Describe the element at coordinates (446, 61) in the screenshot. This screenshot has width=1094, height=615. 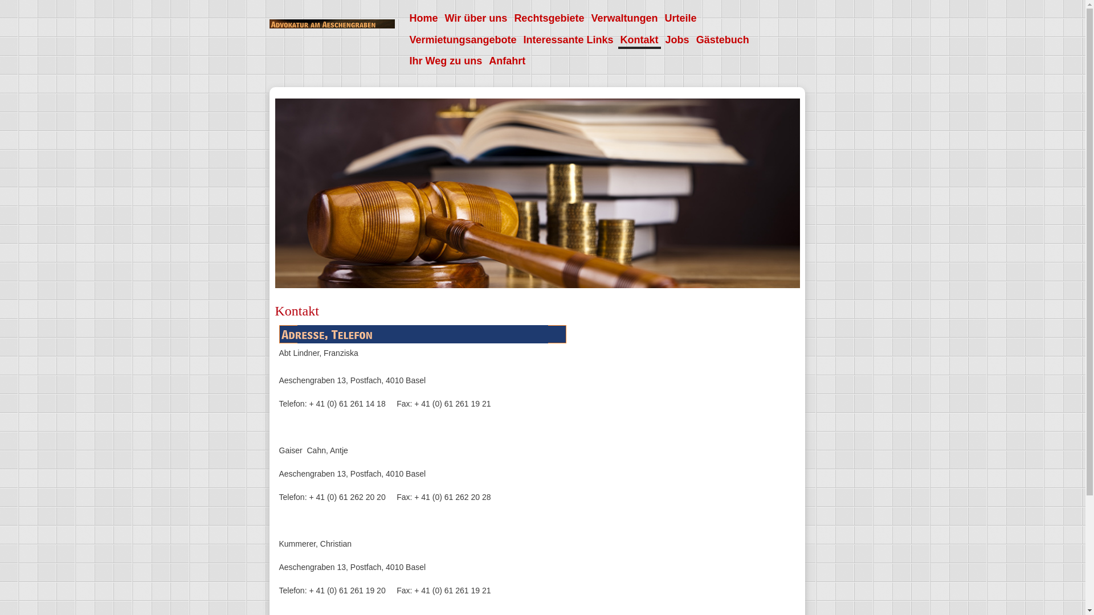
I see `Ihr Weg zu uns` at that location.